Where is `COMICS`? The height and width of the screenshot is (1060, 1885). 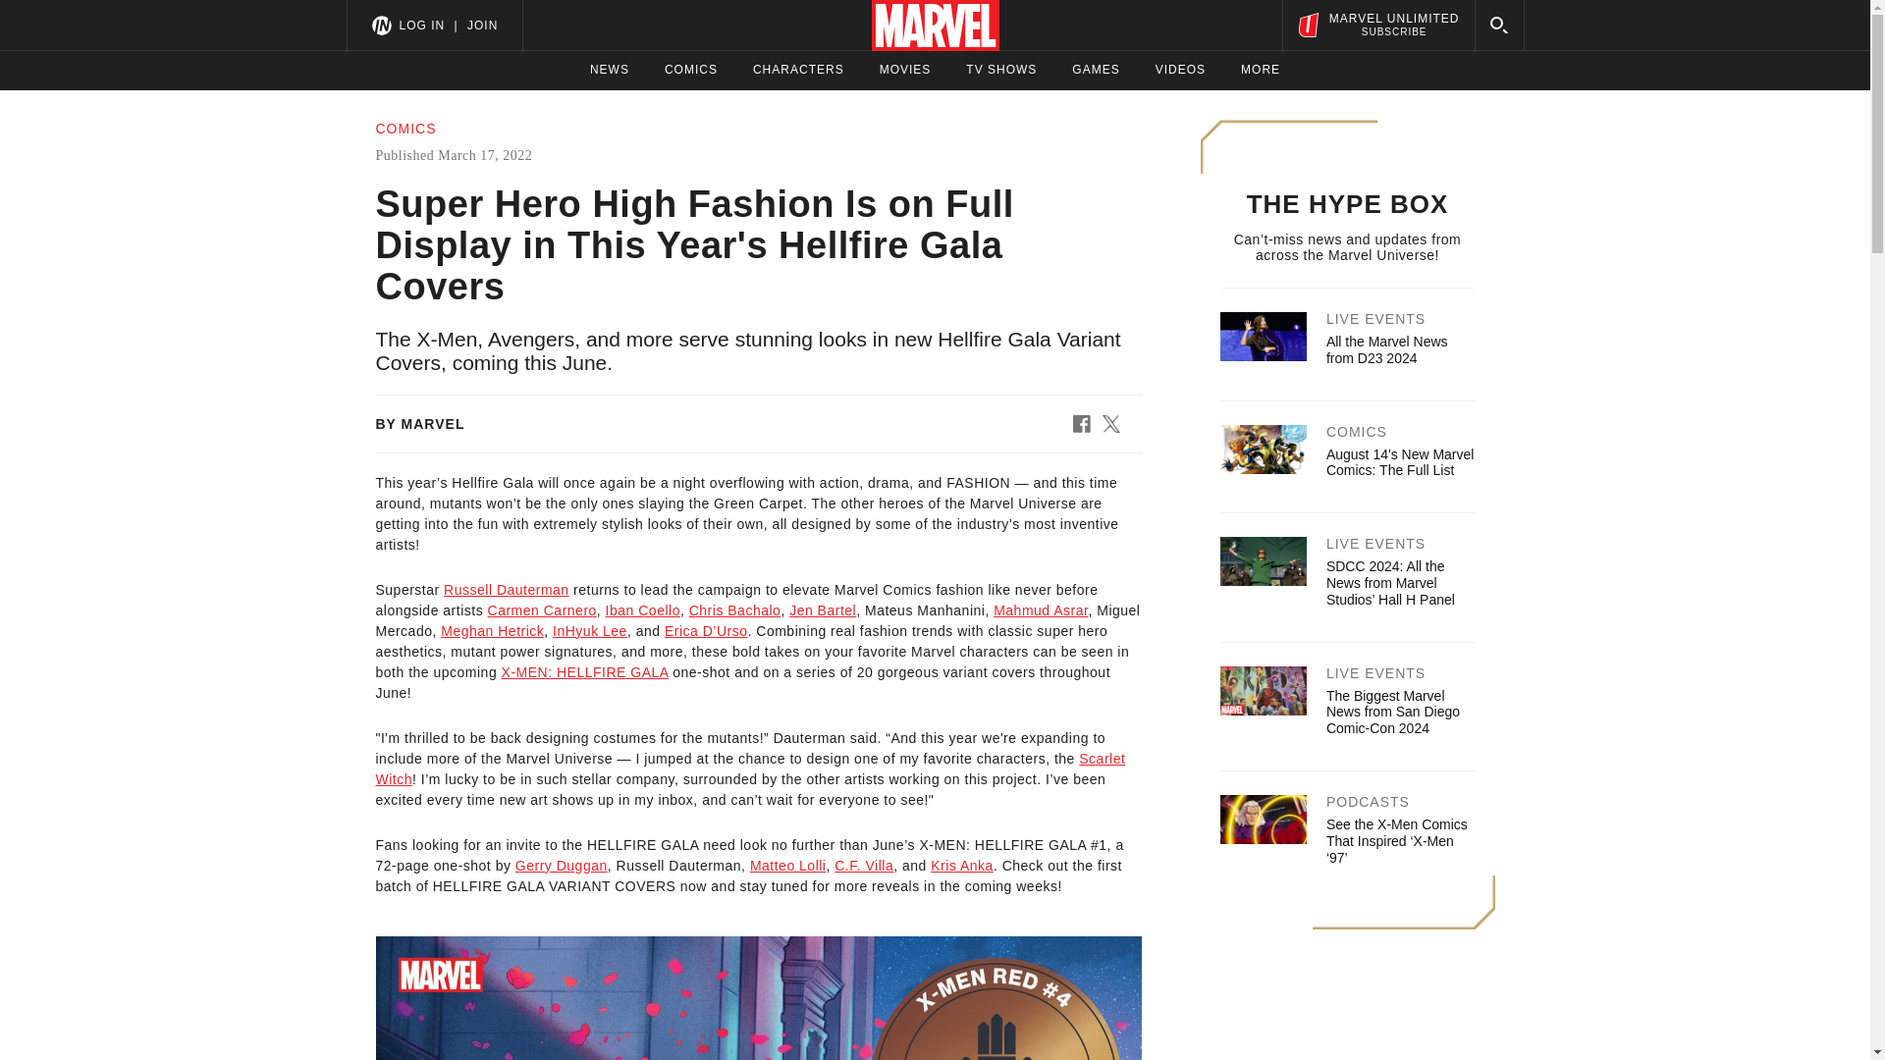
COMICS is located at coordinates (691, 70).